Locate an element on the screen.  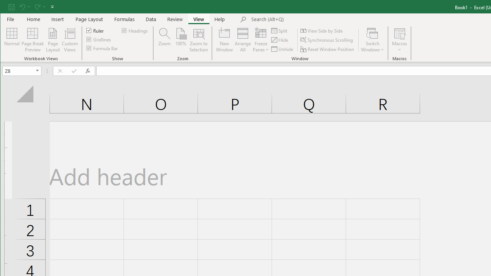
Formulas is located at coordinates (125, 19).